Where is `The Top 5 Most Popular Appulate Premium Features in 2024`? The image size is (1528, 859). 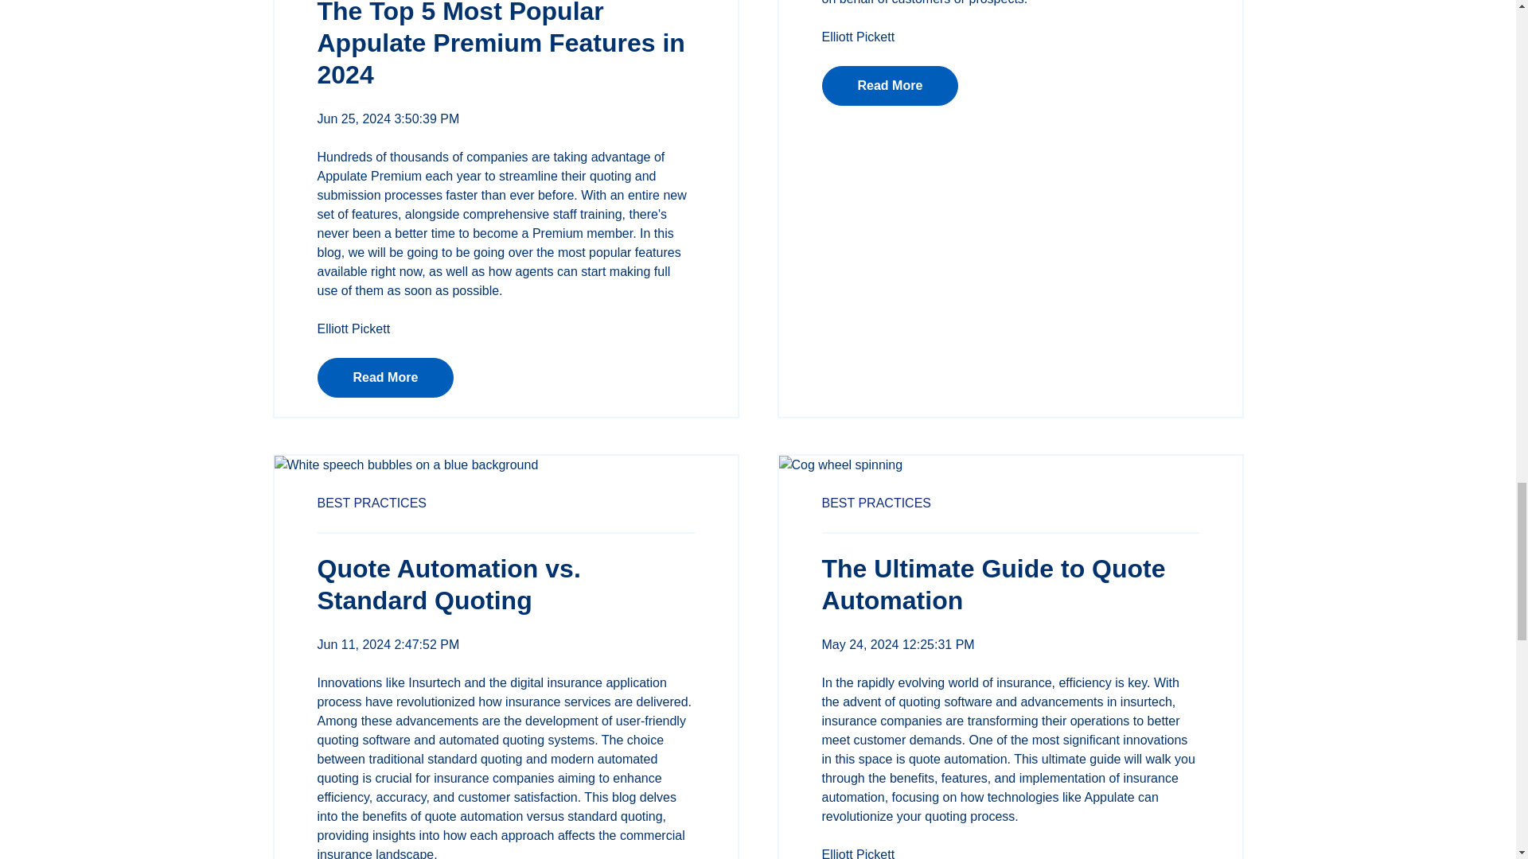 The Top 5 Most Popular Appulate Premium Features in 2024 is located at coordinates (500, 45).